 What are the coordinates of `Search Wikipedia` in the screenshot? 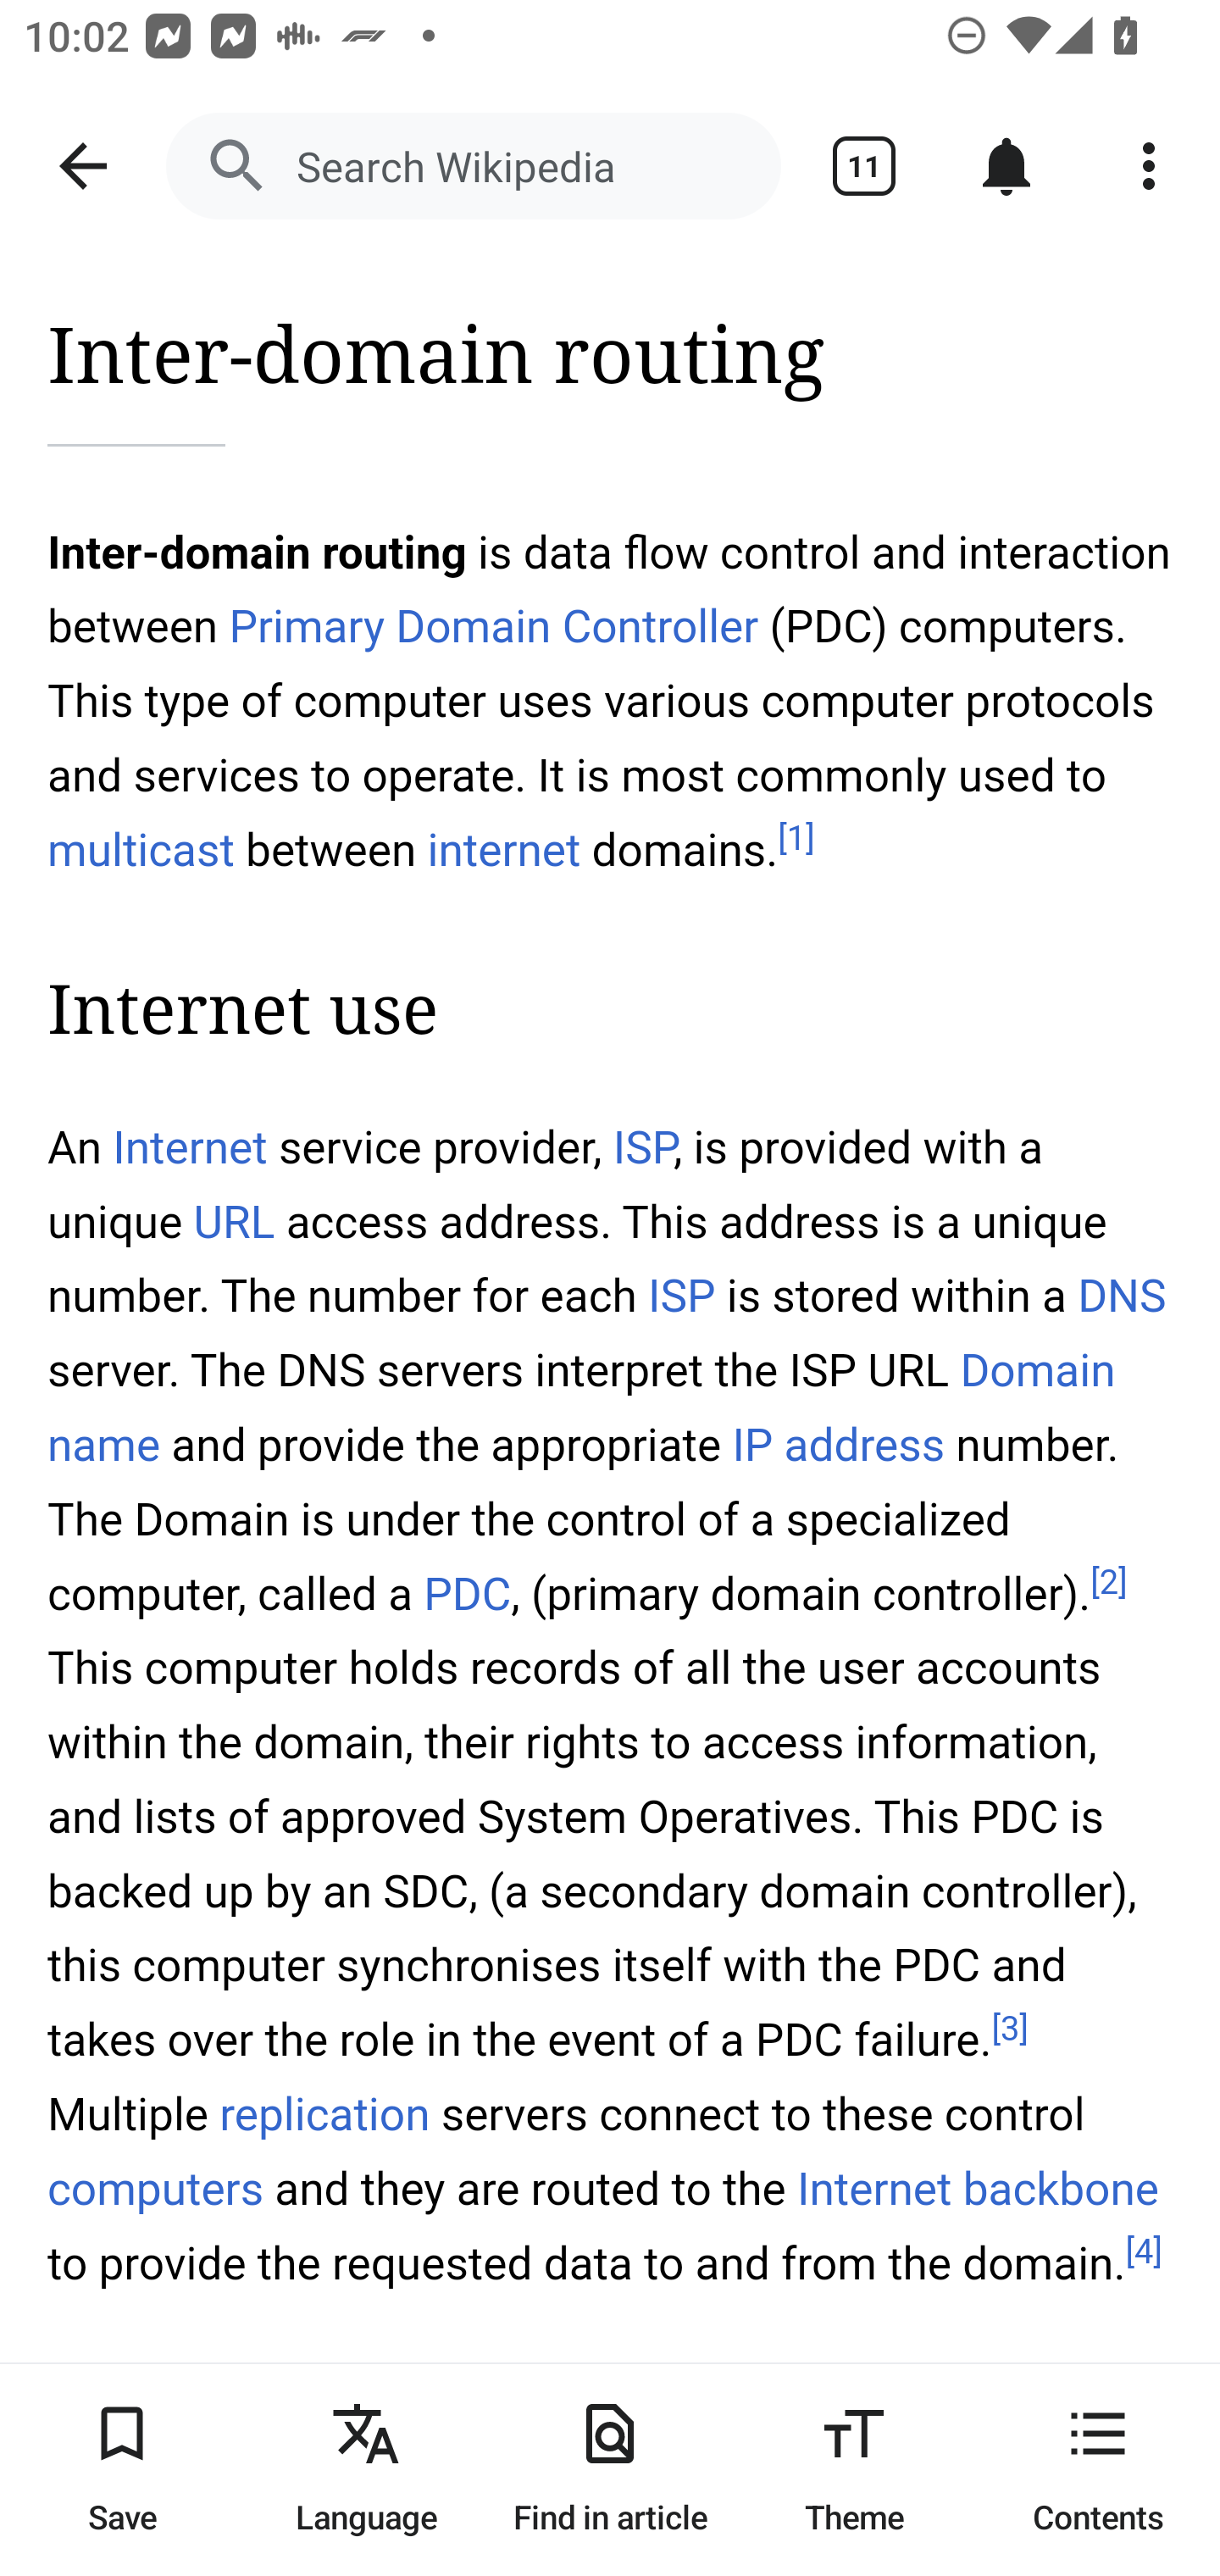 It's located at (473, 166).